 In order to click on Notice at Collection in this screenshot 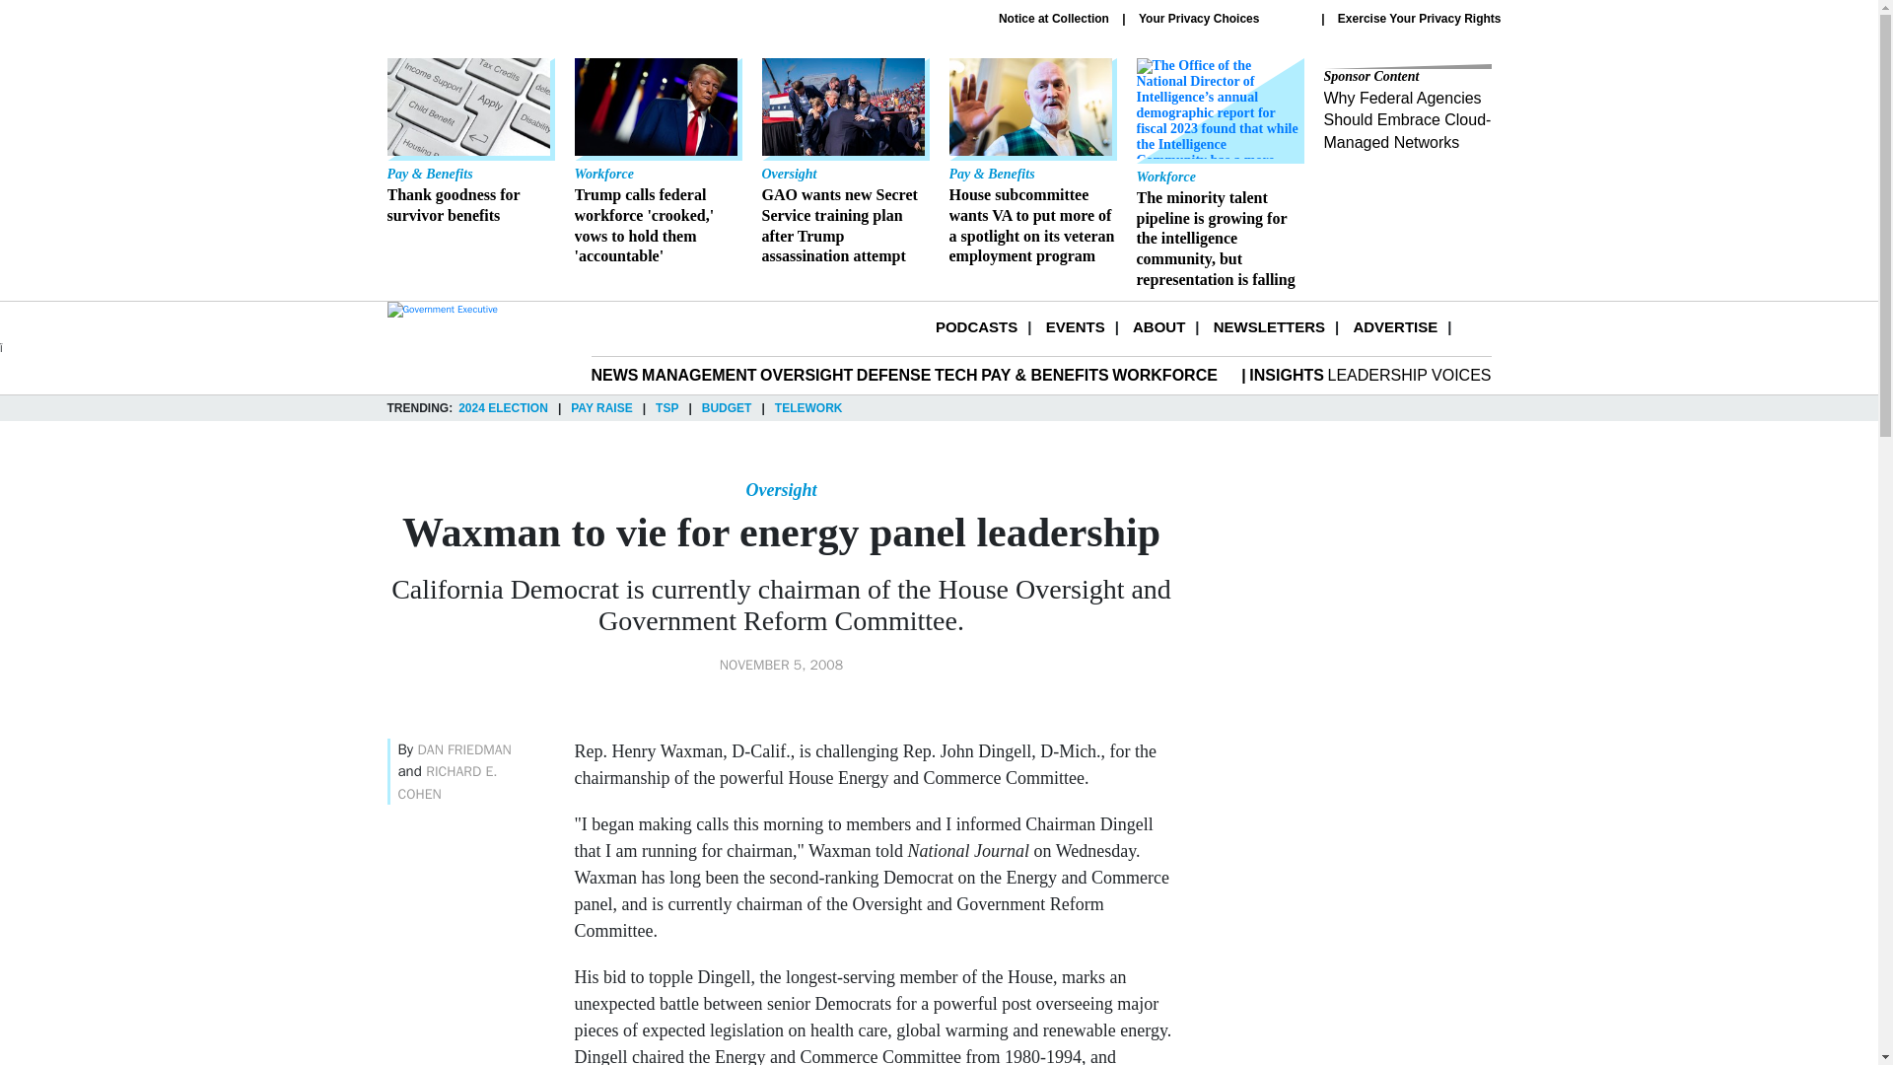, I will do `click(1054, 18)`.